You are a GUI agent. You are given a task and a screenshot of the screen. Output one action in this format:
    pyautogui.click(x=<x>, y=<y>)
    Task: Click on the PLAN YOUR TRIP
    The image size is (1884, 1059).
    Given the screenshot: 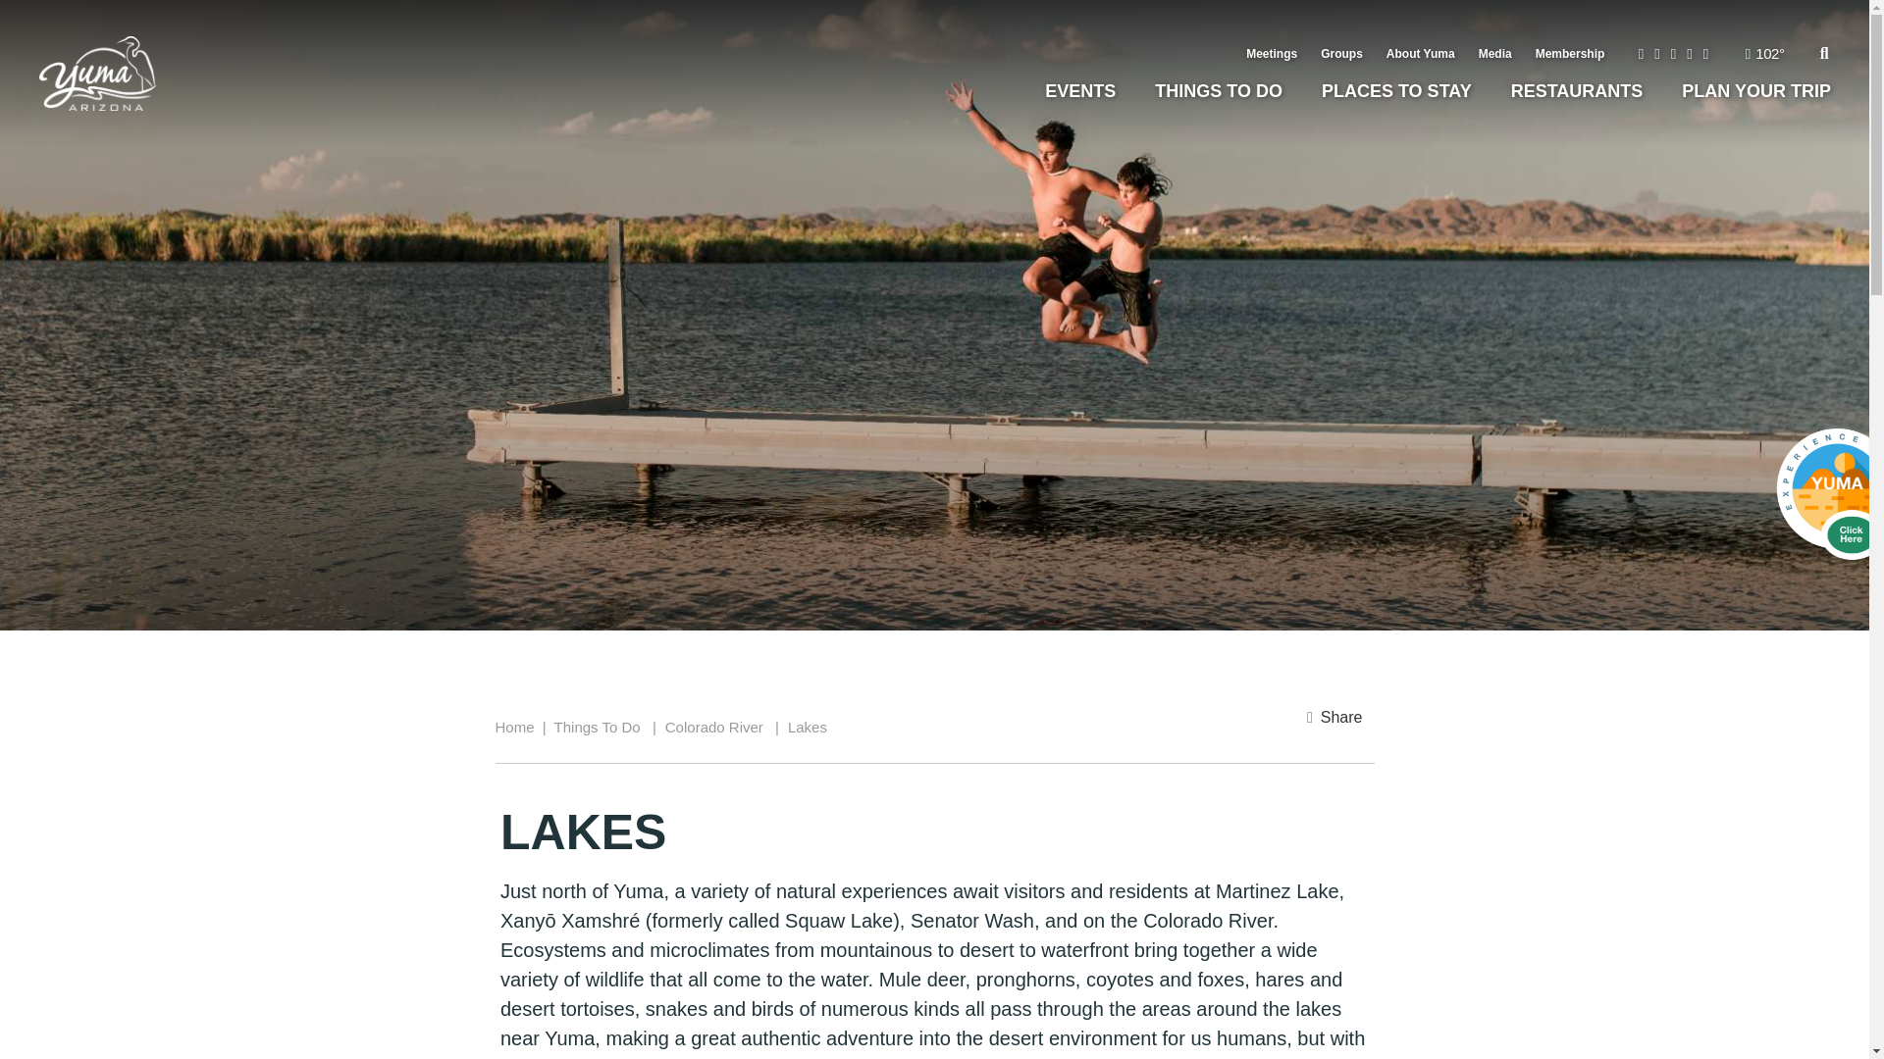 What is the action you would take?
    pyautogui.click(x=1755, y=90)
    